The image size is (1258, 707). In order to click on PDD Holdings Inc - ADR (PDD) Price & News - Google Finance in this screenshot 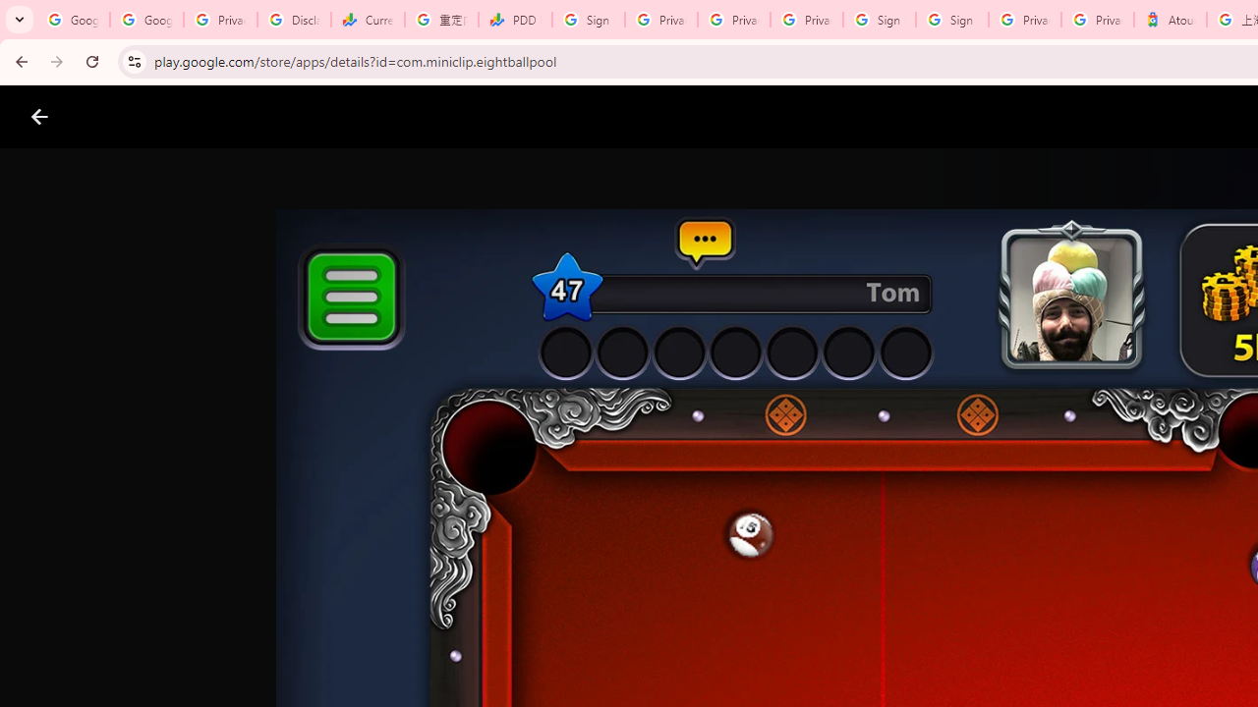, I will do `click(515, 20)`.